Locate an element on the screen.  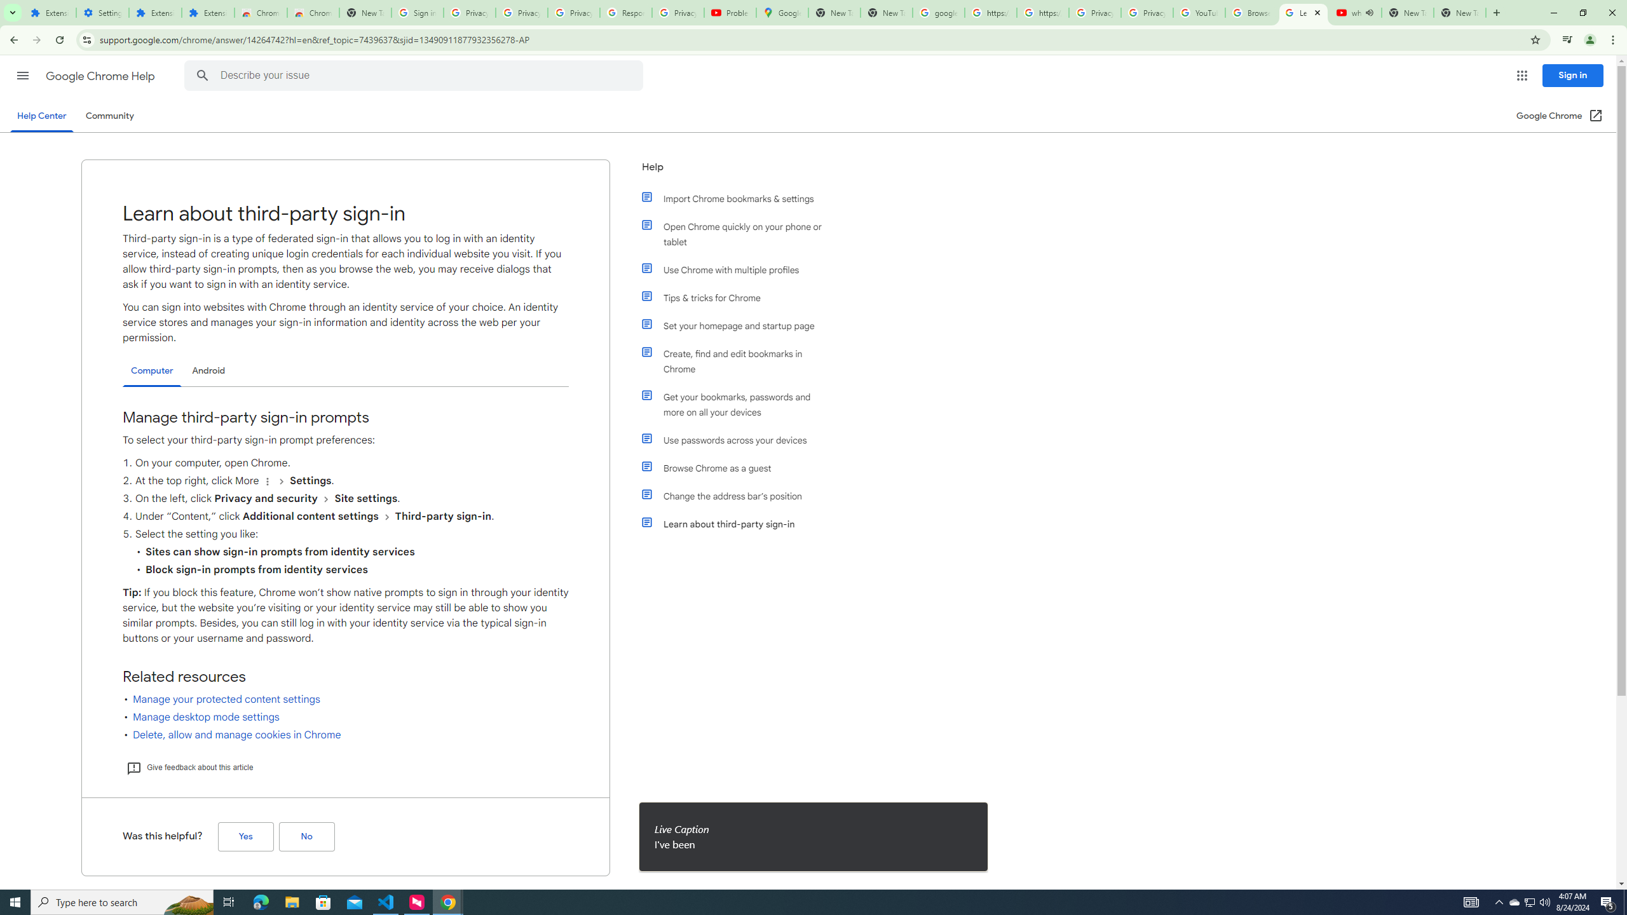
New Tab is located at coordinates (365, 13).